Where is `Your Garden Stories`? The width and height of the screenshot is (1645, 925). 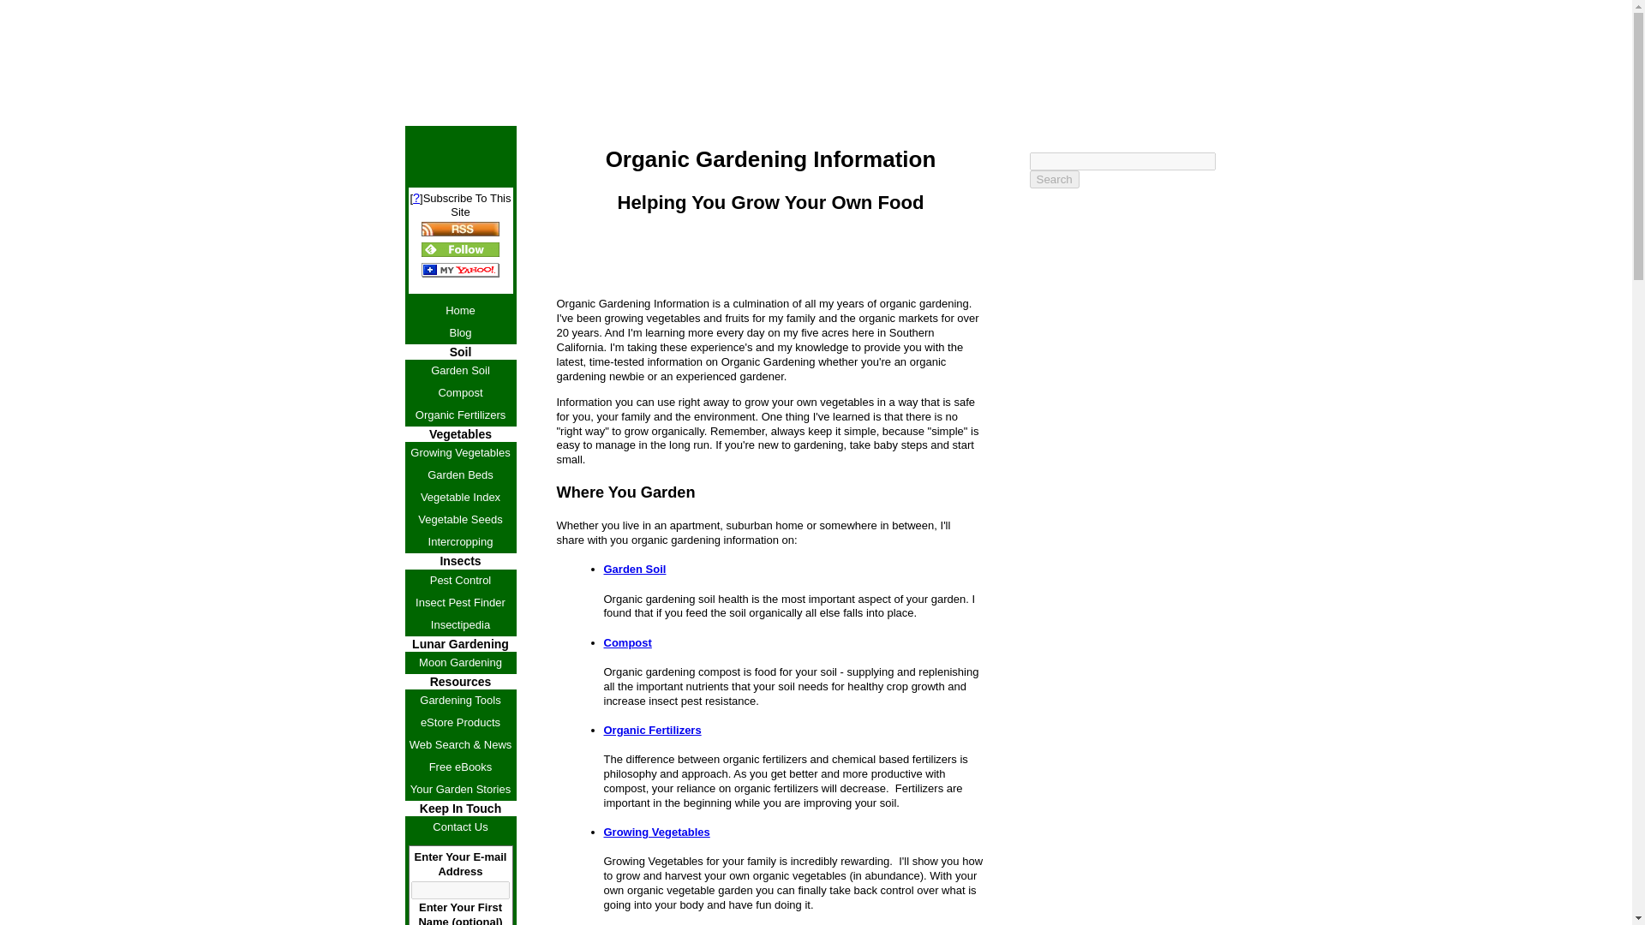
Your Garden Stories is located at coordinates (460, 790).